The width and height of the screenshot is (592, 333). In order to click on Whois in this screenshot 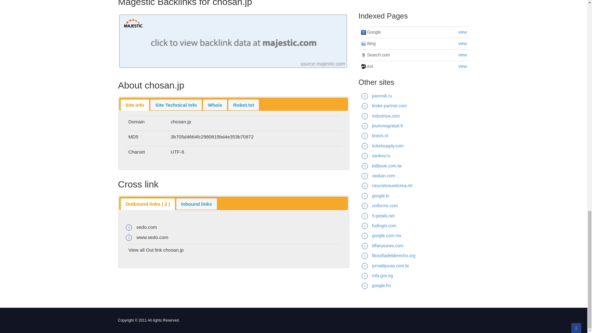, I will do `click(215, 105)`.